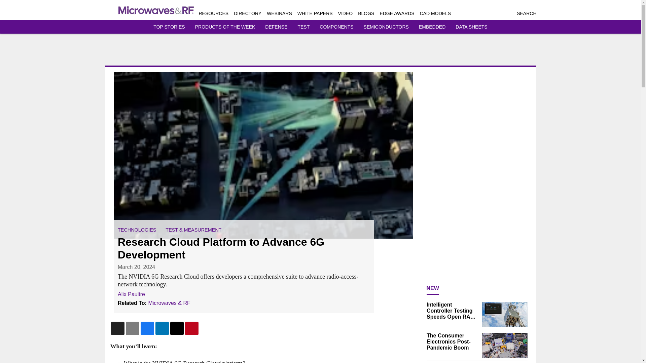 This screenshot has width=646, height=363. What do you see at coordinates (303, 27) in the screenshot?
I see `TEST` at bounding box center [303, 27].